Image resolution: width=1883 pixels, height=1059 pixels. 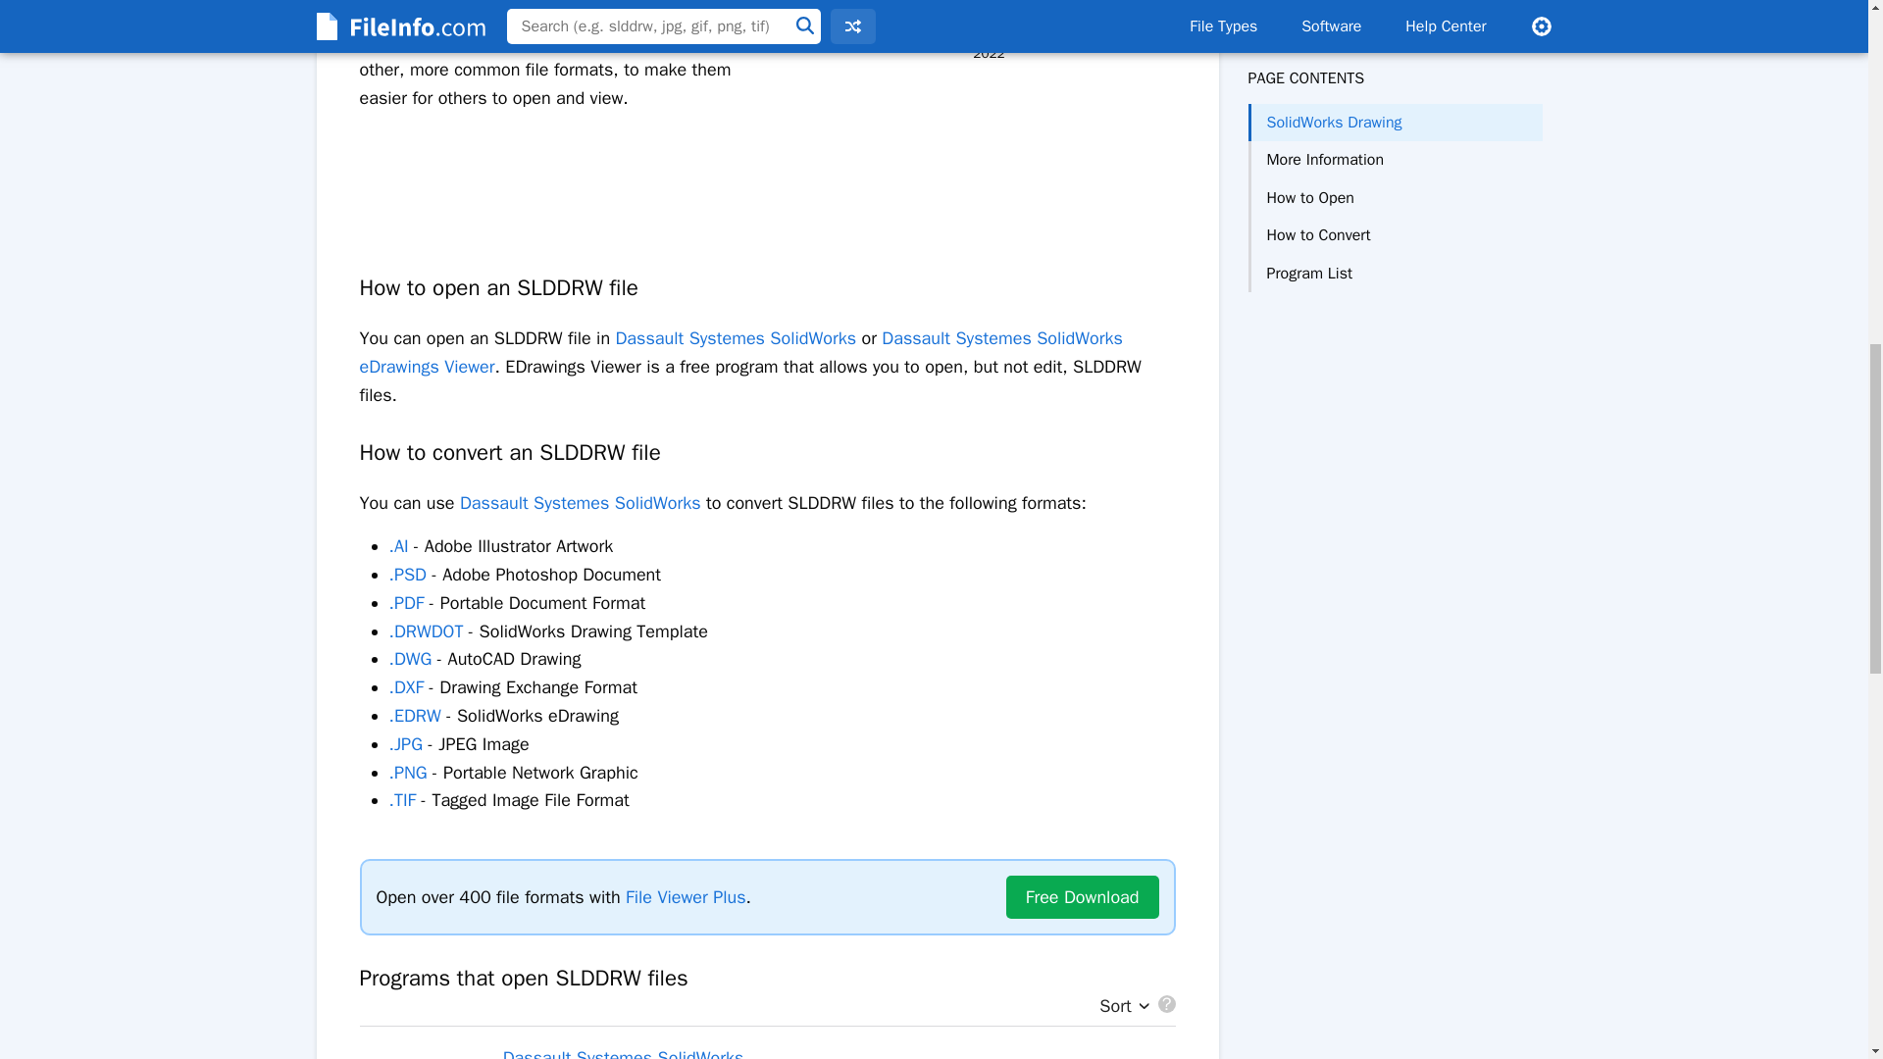 What do you see at coordinates (406, 686) in the screenshot?
I see `.DXF` at bounding box center [406, 686].